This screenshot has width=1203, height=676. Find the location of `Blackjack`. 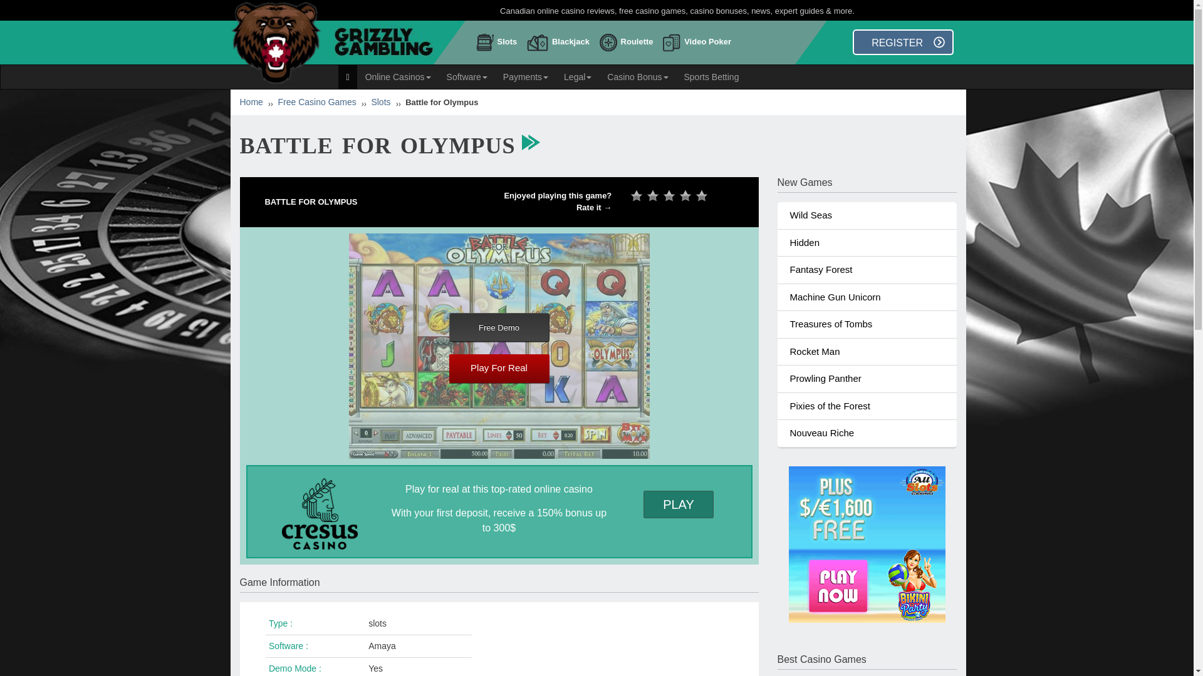

Blackjack is located at coordinates (561, 45).